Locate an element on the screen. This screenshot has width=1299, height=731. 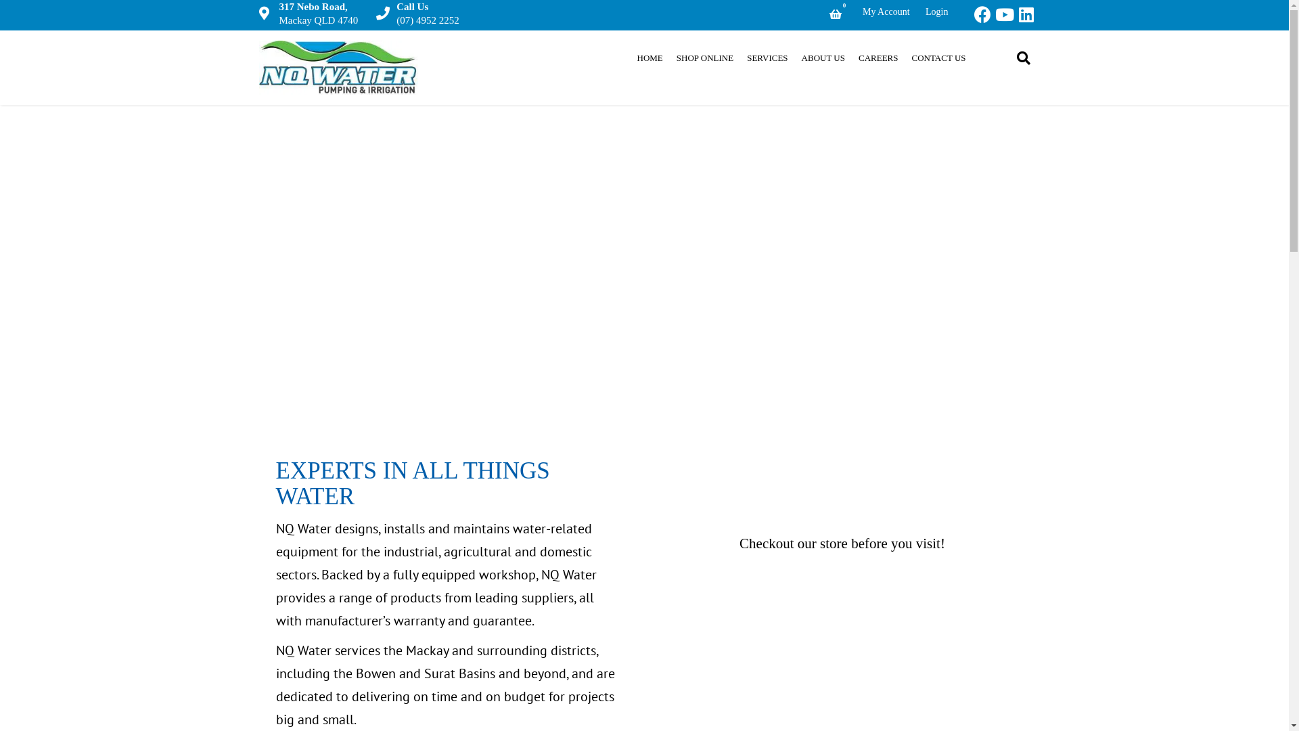
CONTACT US is located at coordinates (939, 58).